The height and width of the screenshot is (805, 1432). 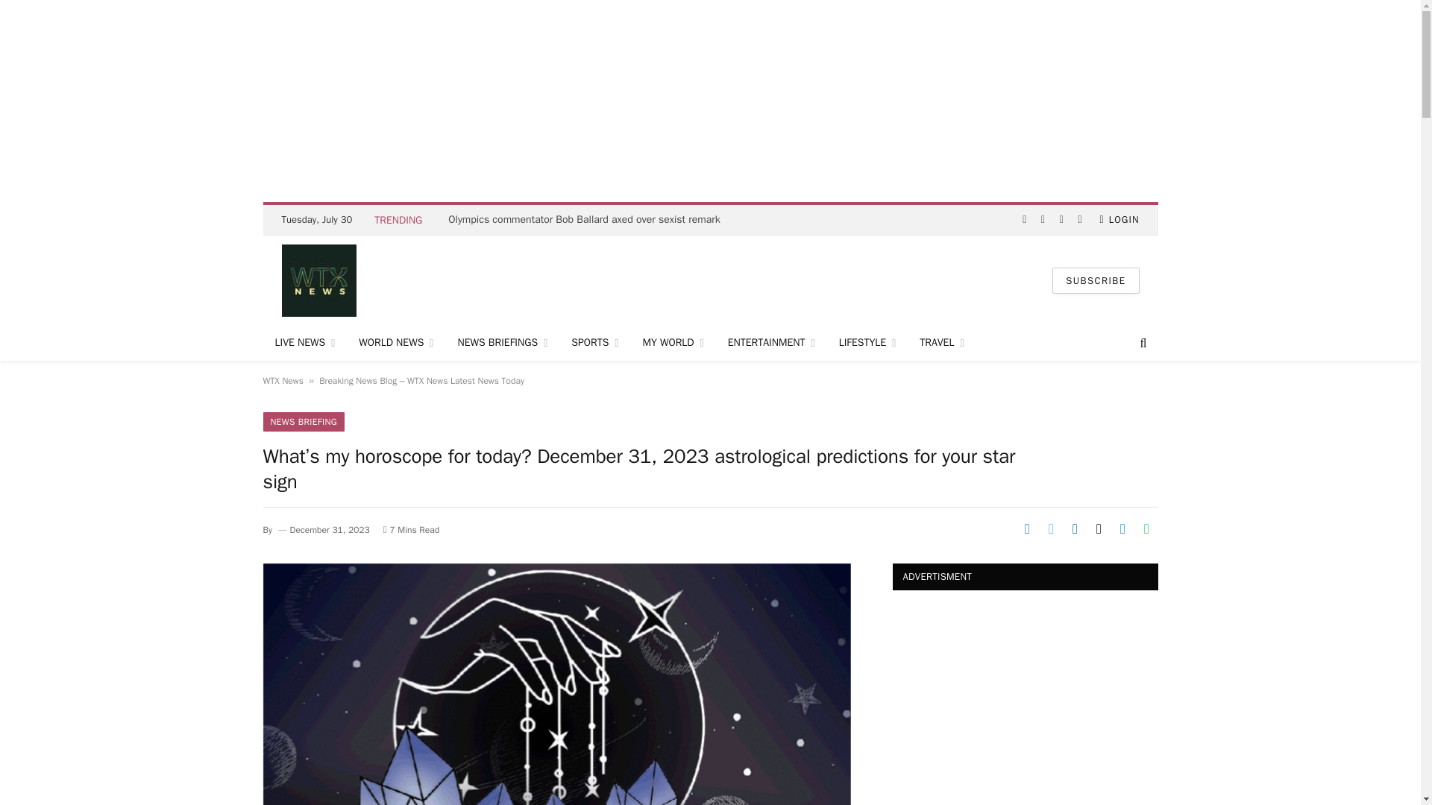 What do you see at coordinates (709, 280) in the screenshot?
I see `3rd party ad content` at bounding box center [709, 280].